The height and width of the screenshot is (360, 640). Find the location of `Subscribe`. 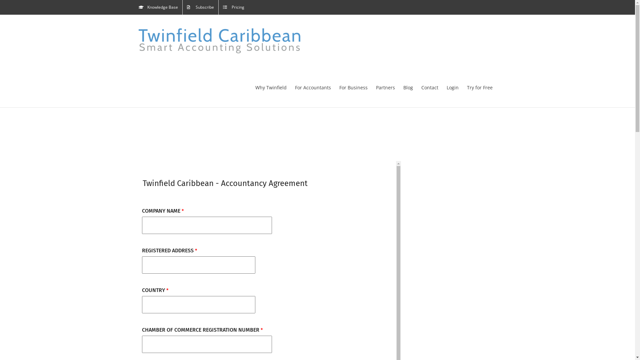

Subscribe is located at coordinates (201, 7).